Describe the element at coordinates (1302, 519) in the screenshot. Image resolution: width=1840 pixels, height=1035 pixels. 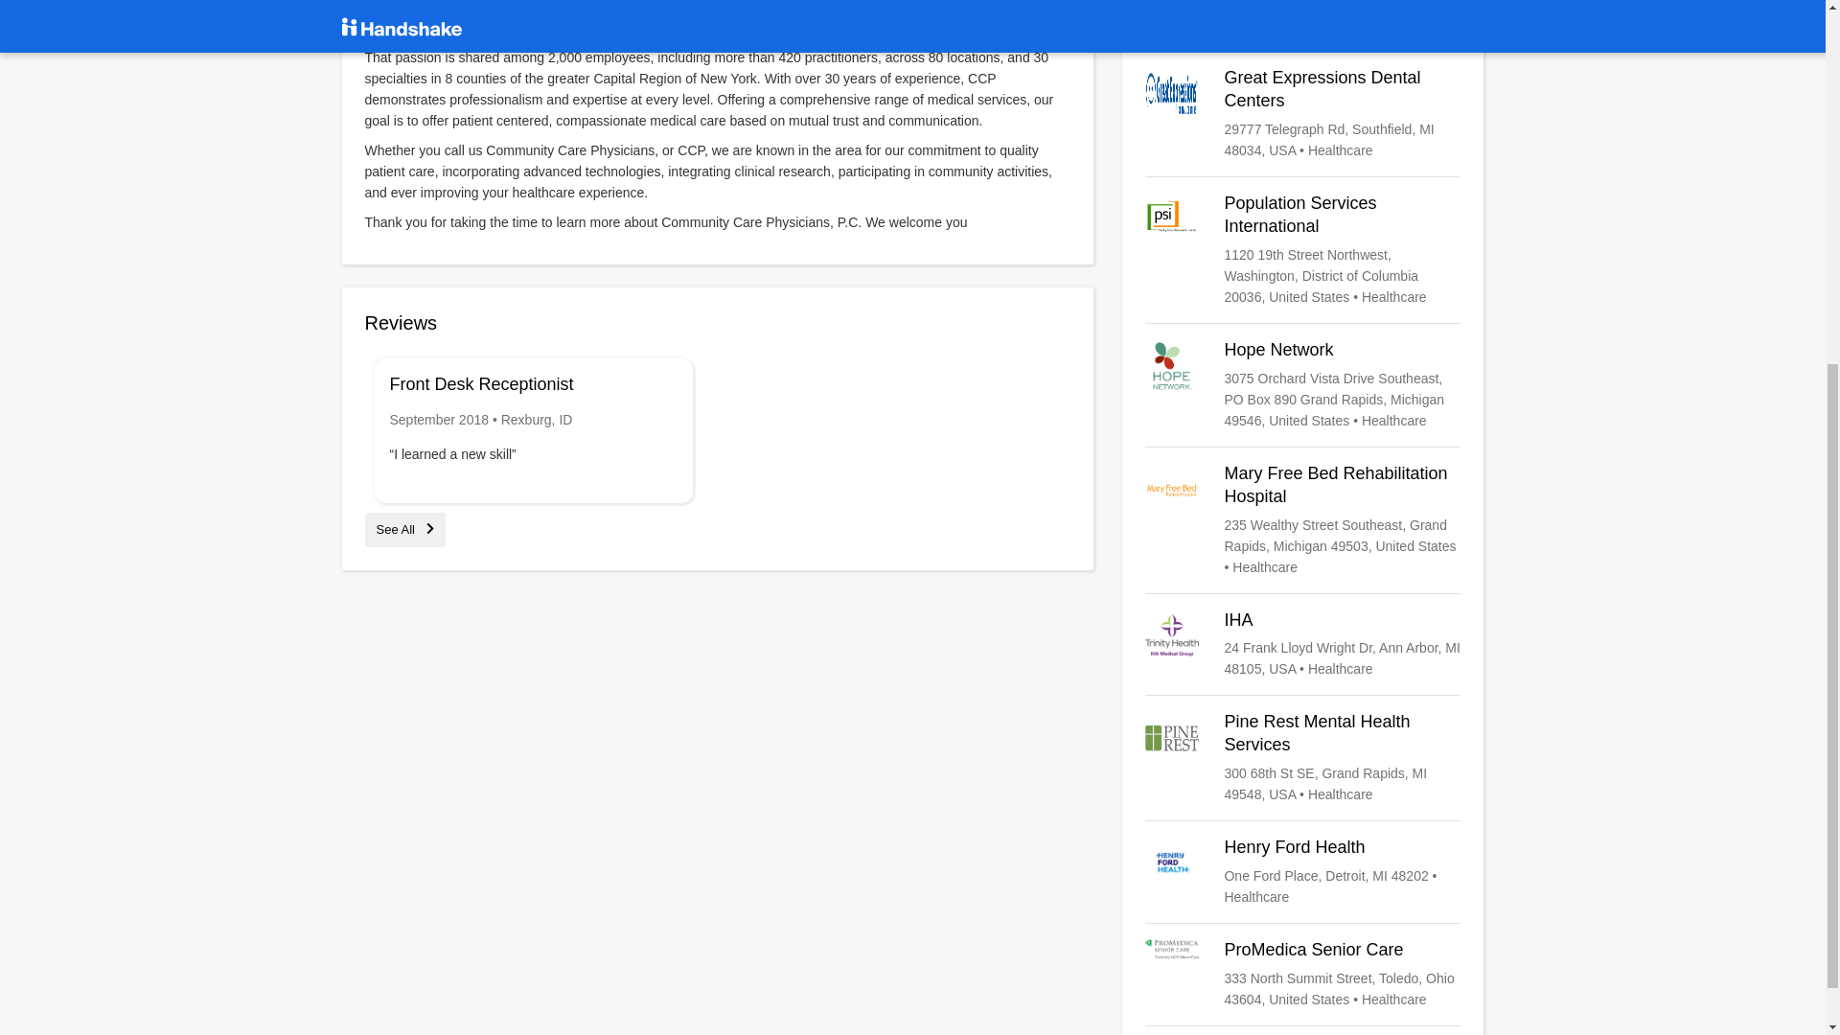
I see `Mary Free Bed Rehabilitation Hospital` at that location.